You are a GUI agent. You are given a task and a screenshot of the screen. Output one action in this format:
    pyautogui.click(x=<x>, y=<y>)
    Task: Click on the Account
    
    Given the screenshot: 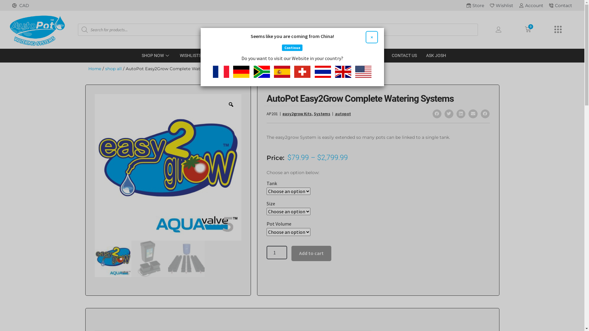 What is the action you would take?
    pyautogui.click(x=531, y=6)
    